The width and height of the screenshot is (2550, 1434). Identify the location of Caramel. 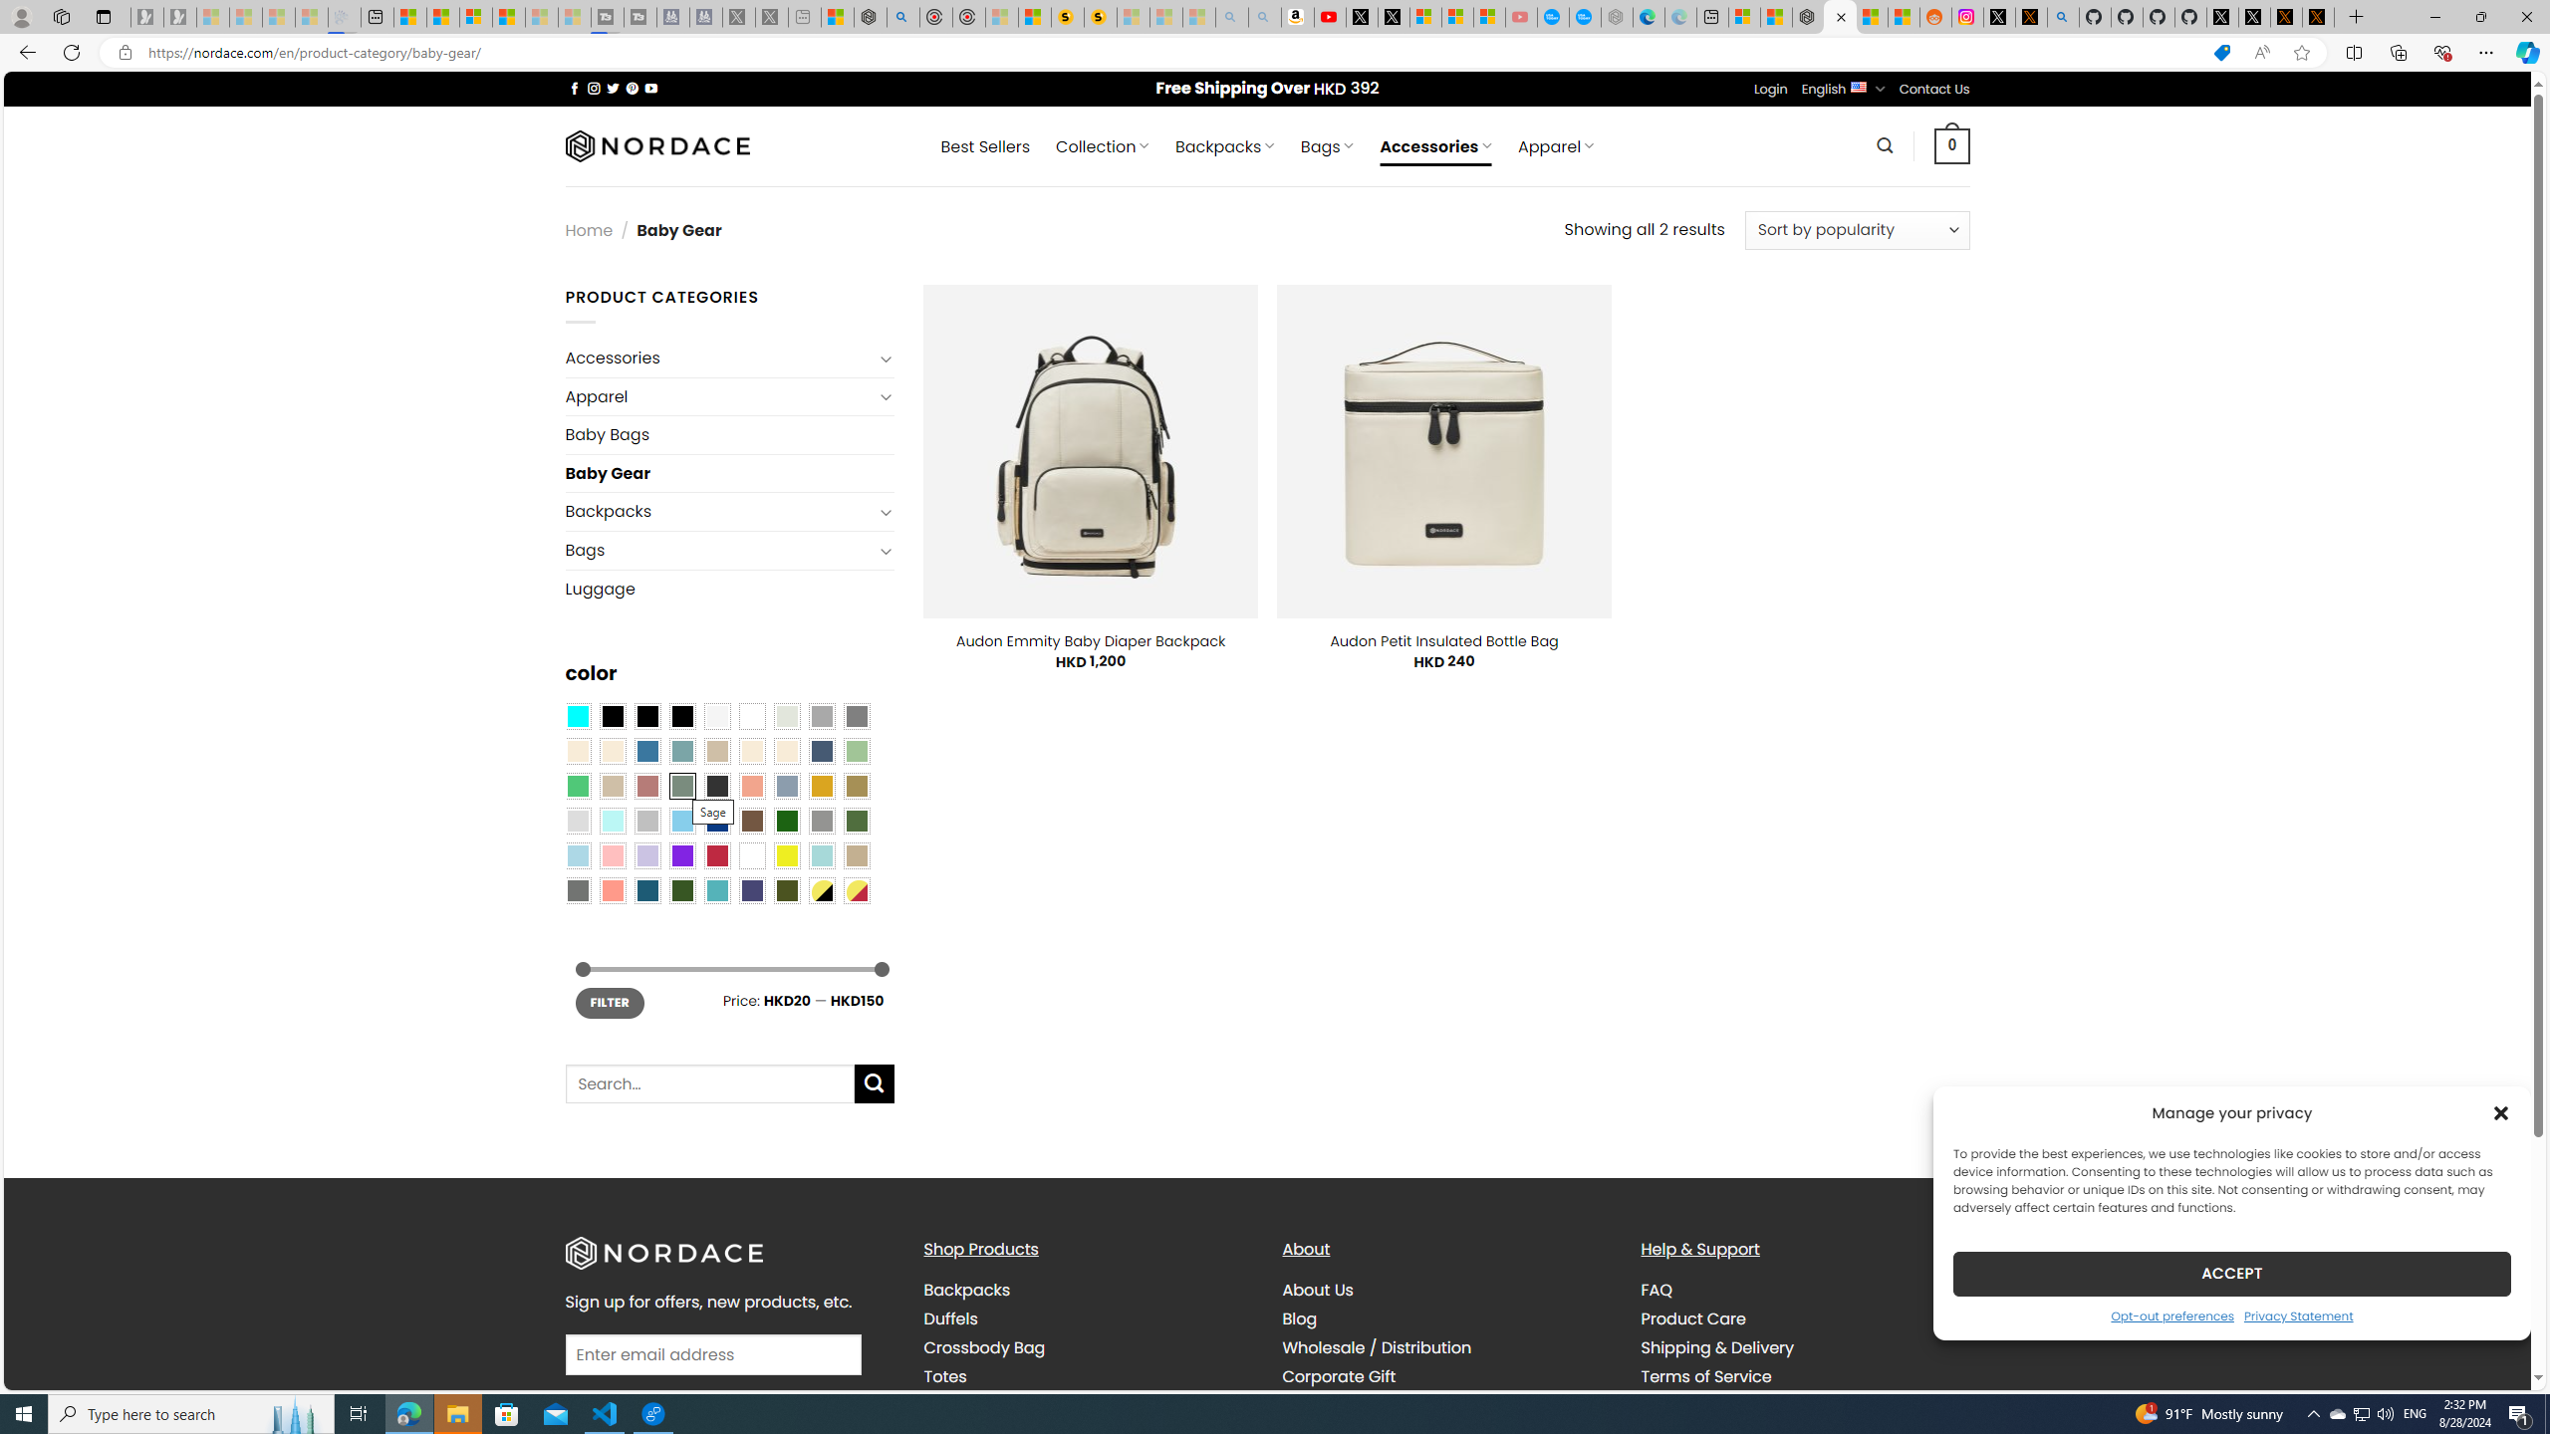
(752, 751).